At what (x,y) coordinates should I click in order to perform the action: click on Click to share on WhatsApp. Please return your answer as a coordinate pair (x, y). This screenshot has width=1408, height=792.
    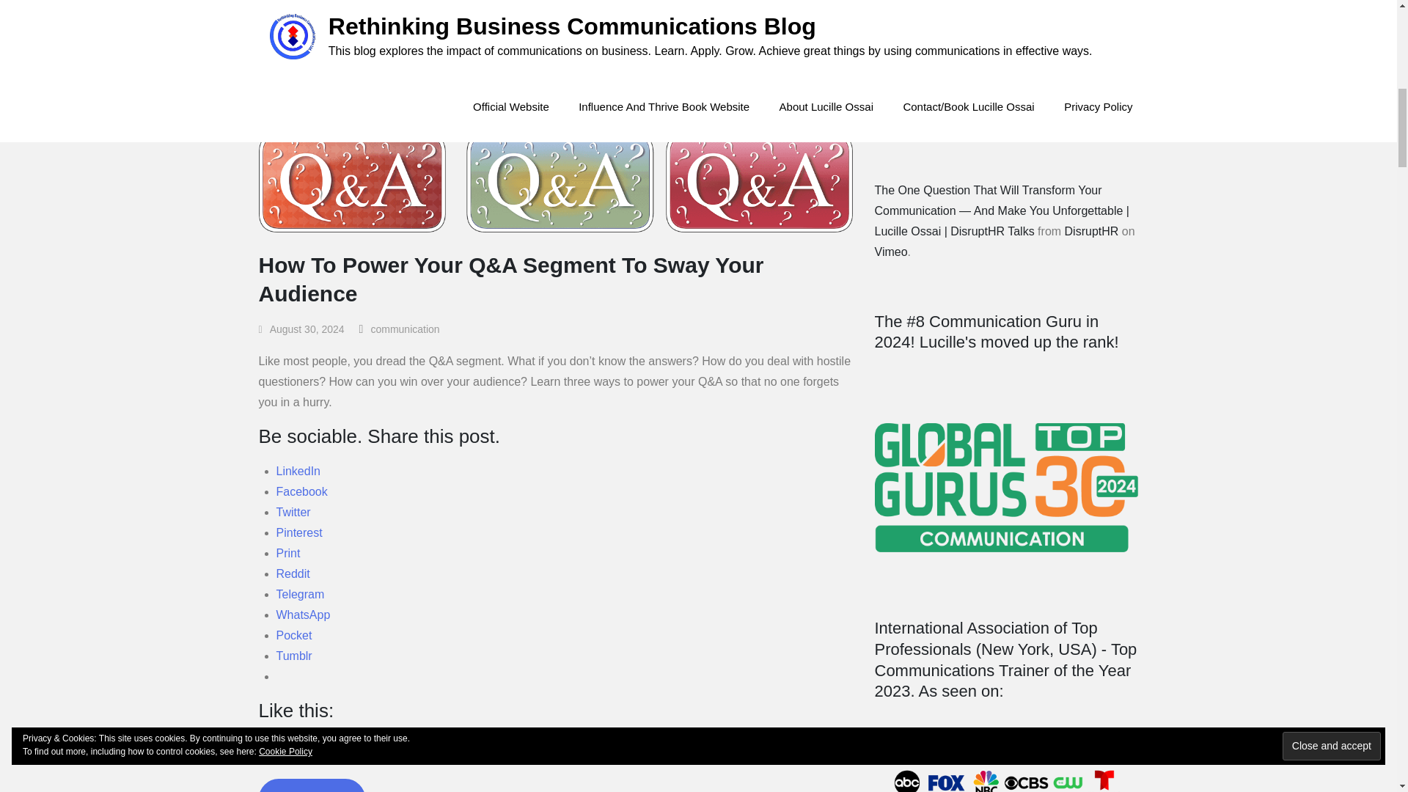
    Looking at the image, I should click on (302, 615).